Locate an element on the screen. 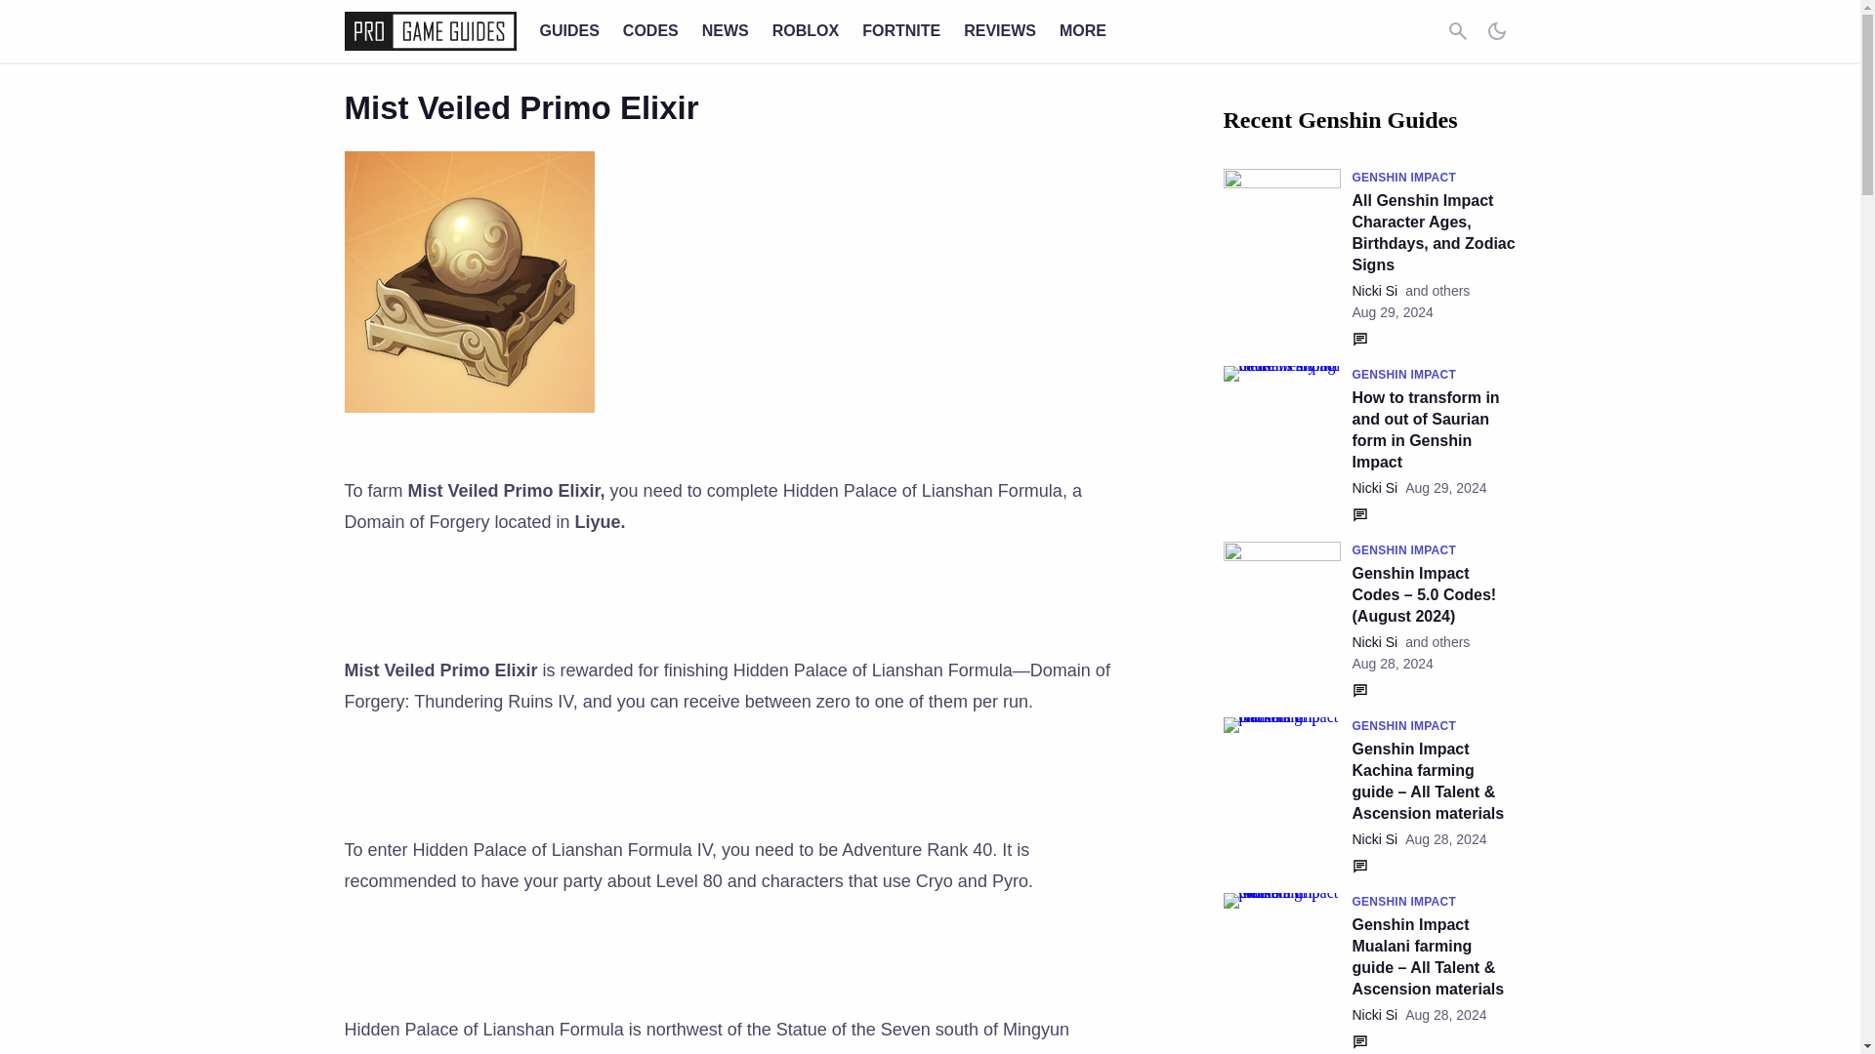  NEWS is located at coordinates (725, 29).